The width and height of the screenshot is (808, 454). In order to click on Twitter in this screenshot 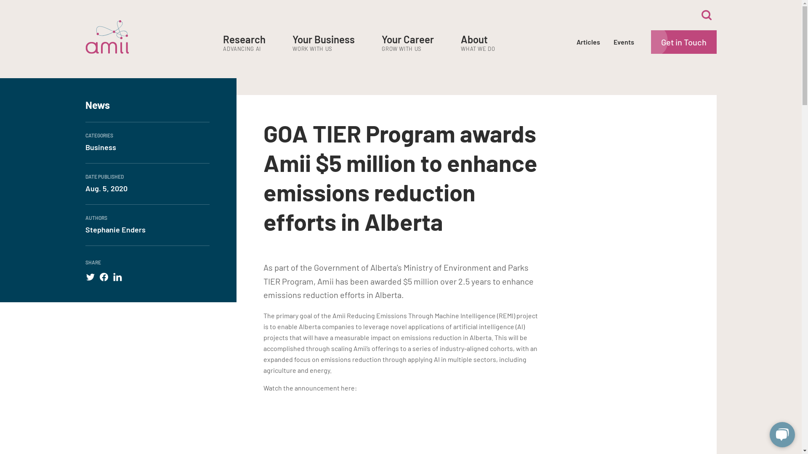, I will do `click(90, 277)`.